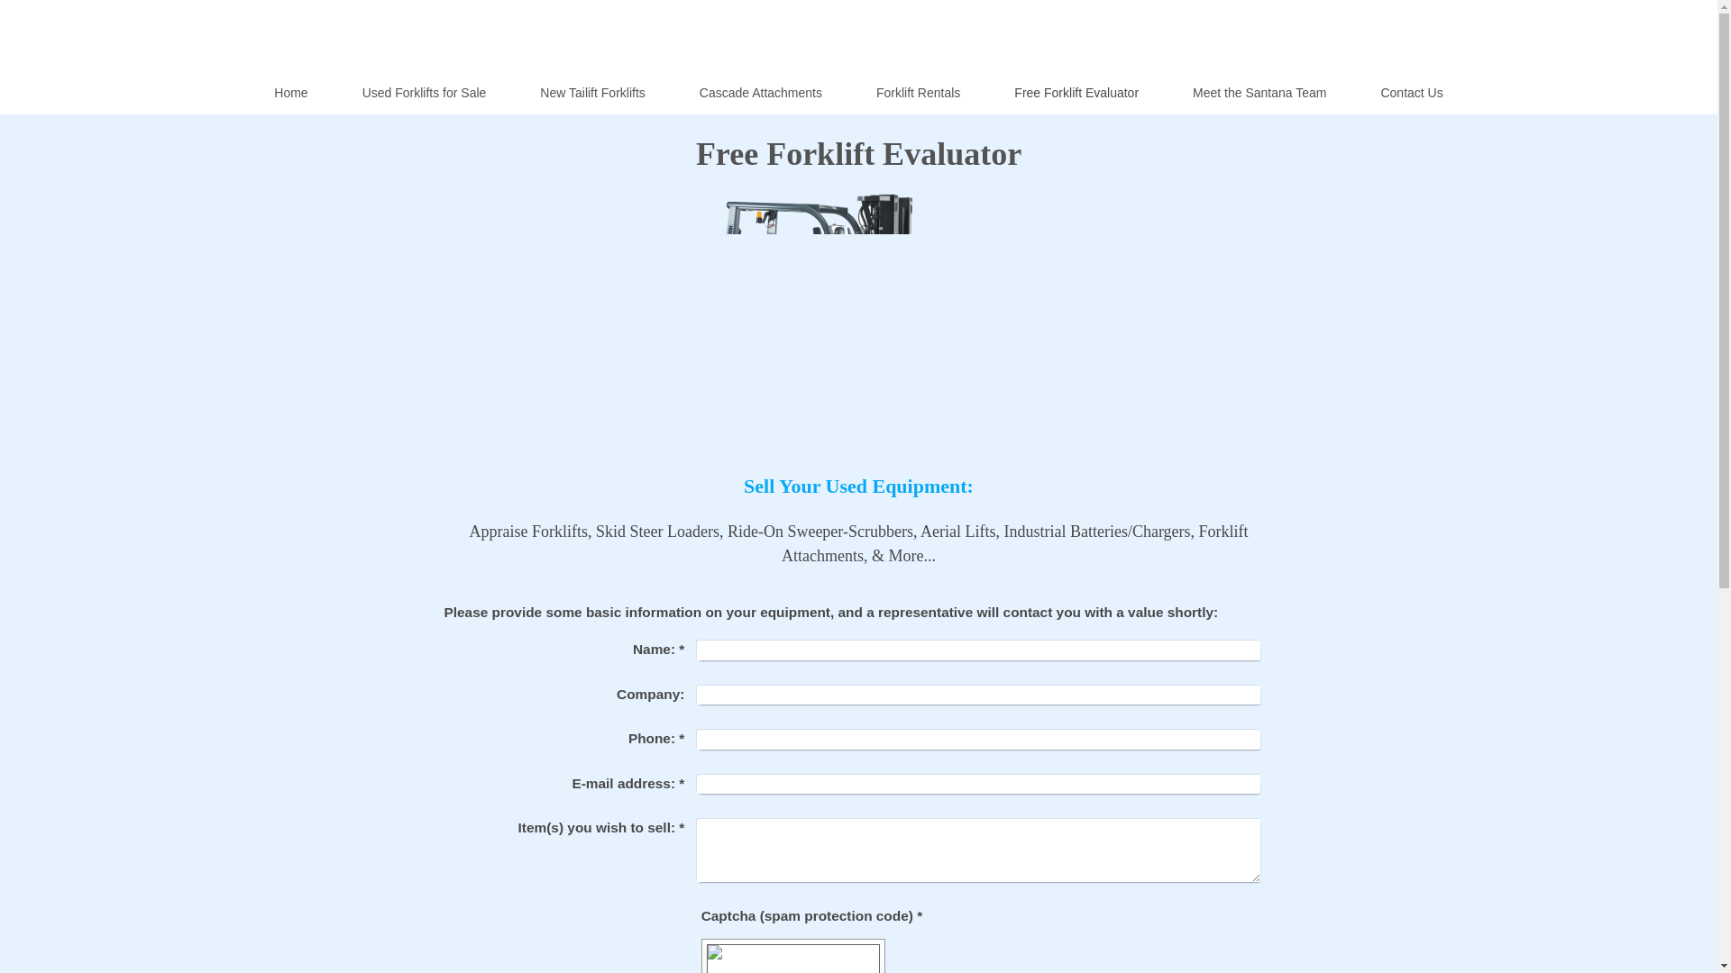 The height and width of the screenshot is (973, 1731). What do you see at coordinates (425, 92) in the screenshot?
I see `Used Forklifts for Sale` at bounding box center [425, 92].